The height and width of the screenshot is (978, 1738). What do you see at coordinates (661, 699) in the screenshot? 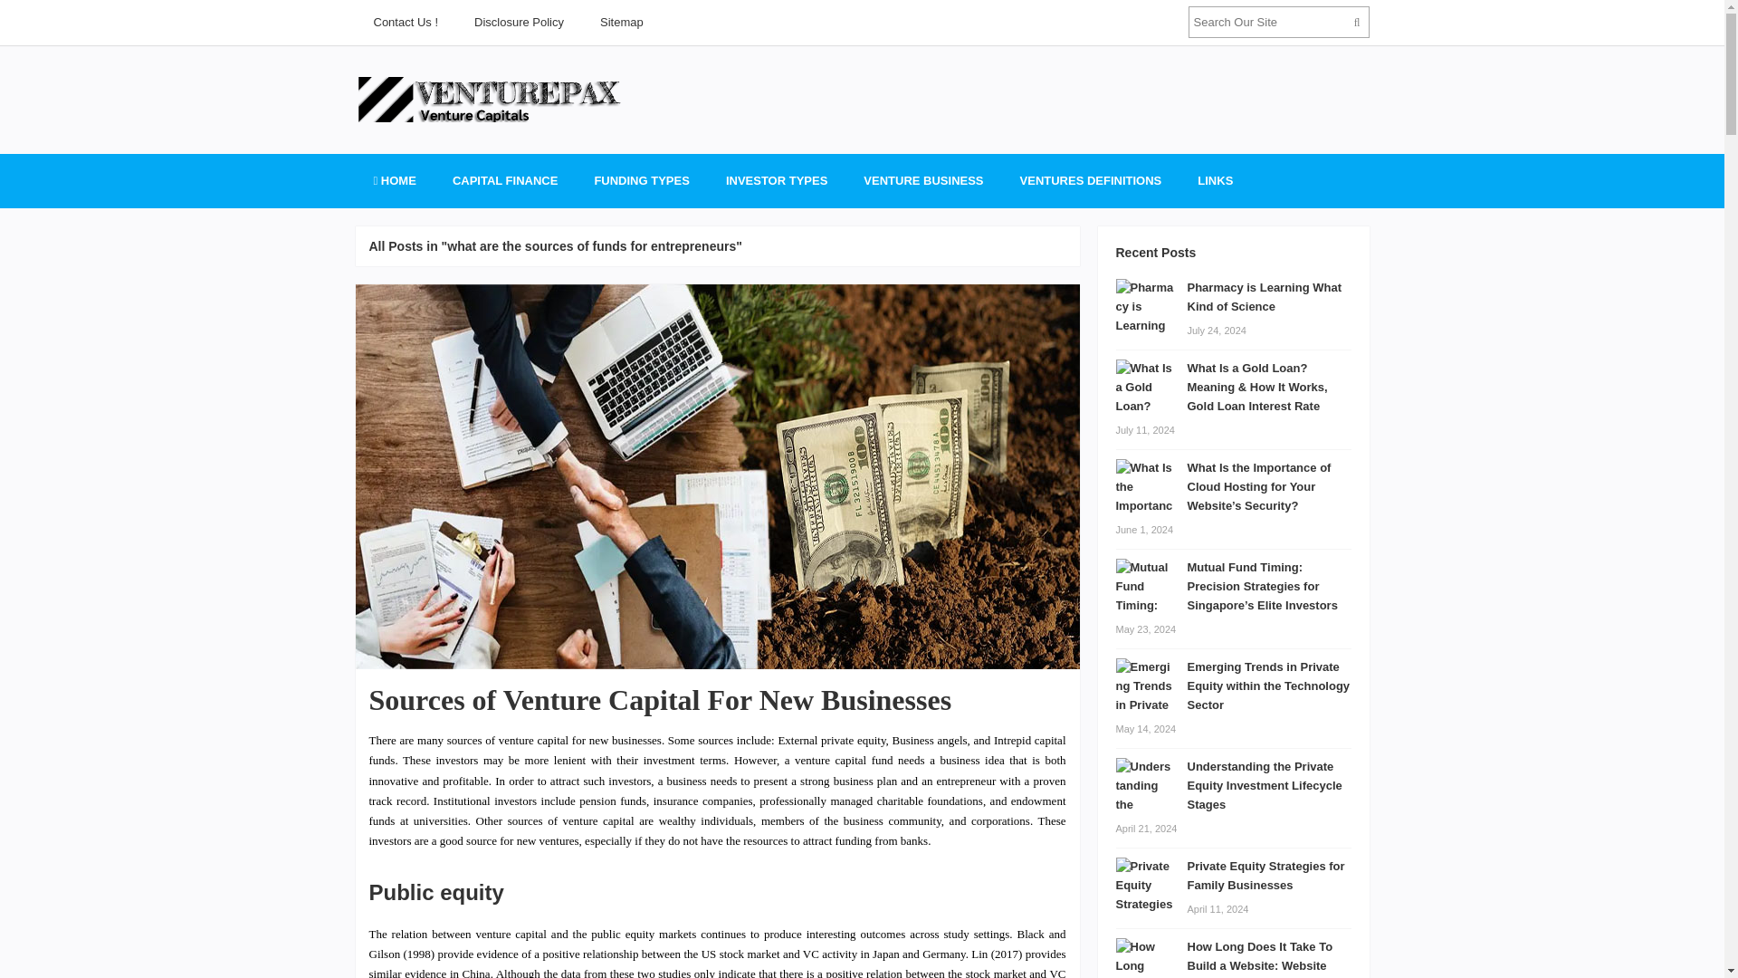
I see `Sources of Venture Capital For New Businesses` at bounding box center [661, 699].